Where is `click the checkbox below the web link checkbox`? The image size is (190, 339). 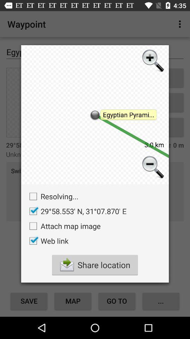 click the checkbox below the web link checkbox is located at coordinates (95, 265).